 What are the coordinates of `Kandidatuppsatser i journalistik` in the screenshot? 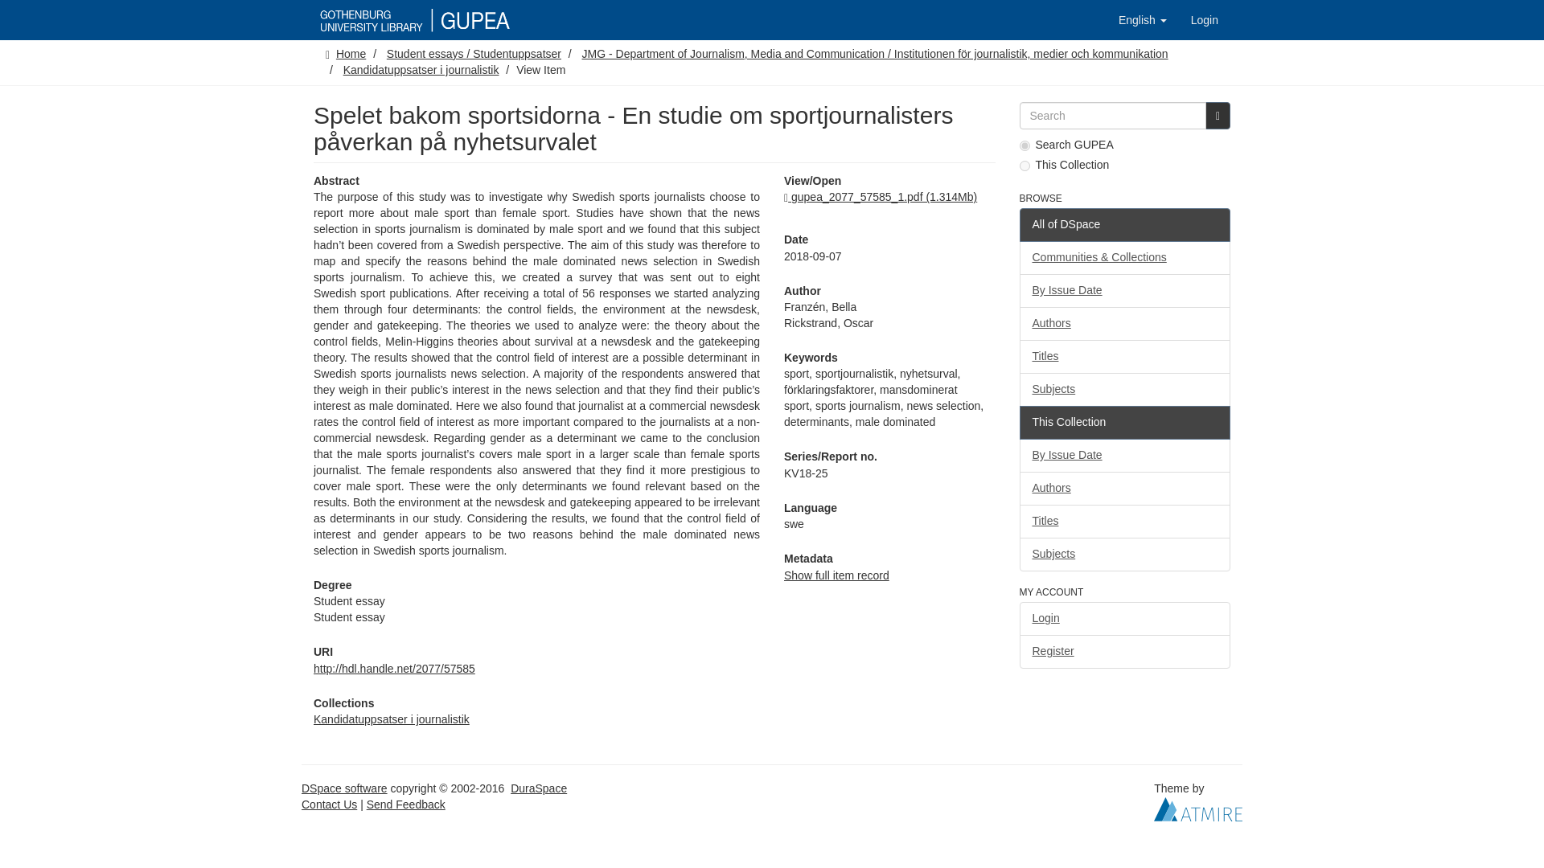 It's located at (421, 69).